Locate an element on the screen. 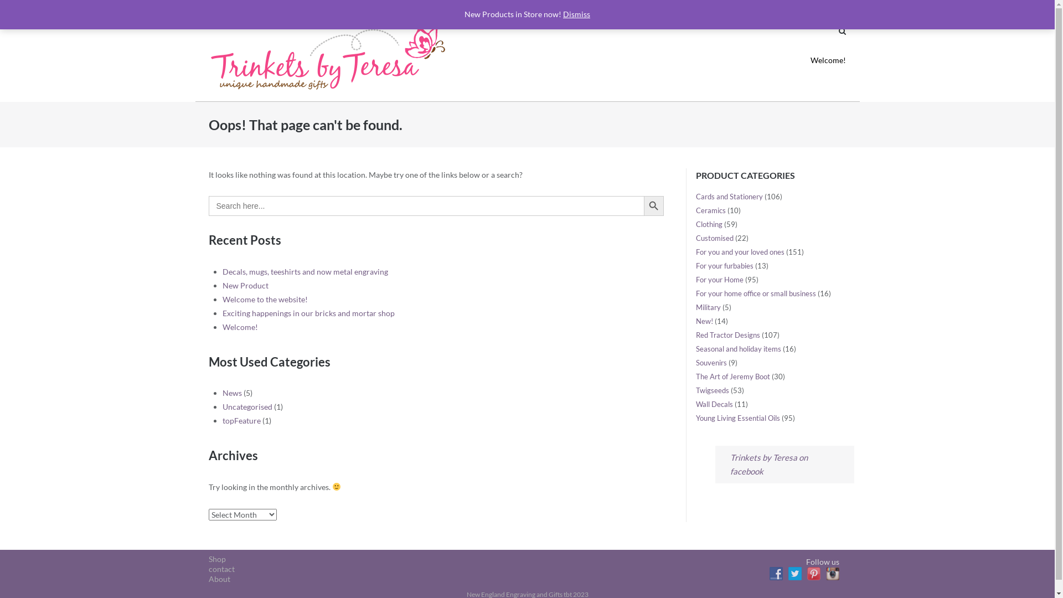 Image resolution: width=1063 pixels, height=598 pixels. For you and your loved ones is located at coordinates (740, 251).